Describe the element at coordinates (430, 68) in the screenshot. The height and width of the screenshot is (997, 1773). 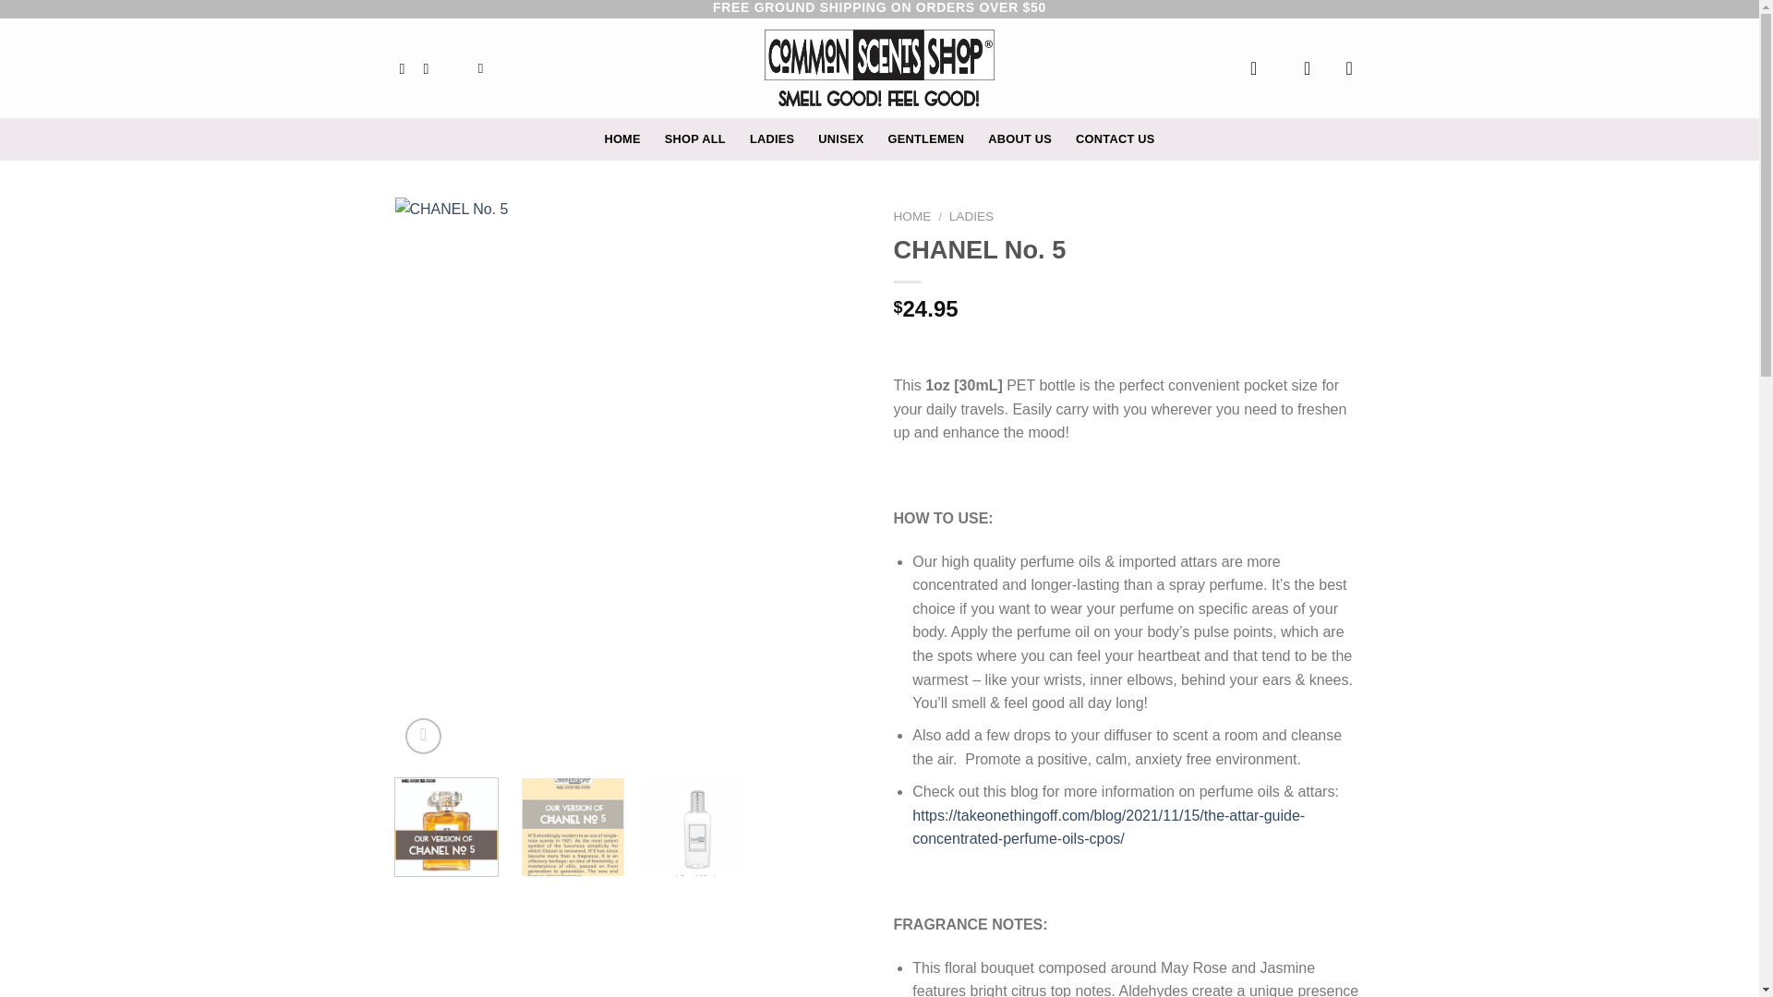
I see `Follow on Instagram` at that location.